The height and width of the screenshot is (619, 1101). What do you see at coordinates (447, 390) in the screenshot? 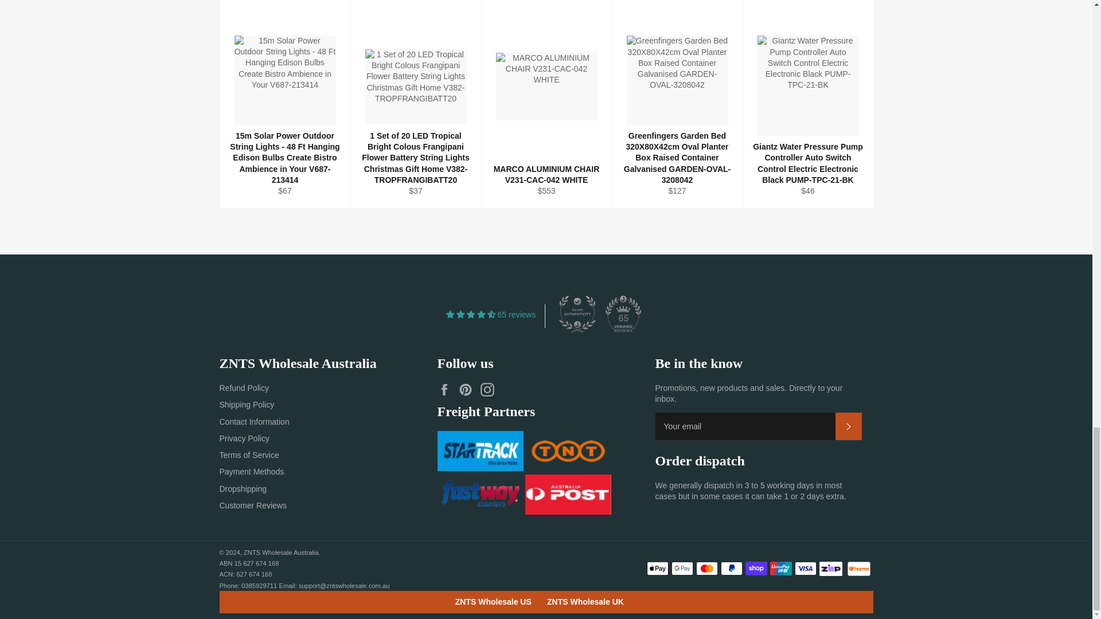
I see `ZNTS Wholesale Australia on Facebook` at bounding box center [447, 390].